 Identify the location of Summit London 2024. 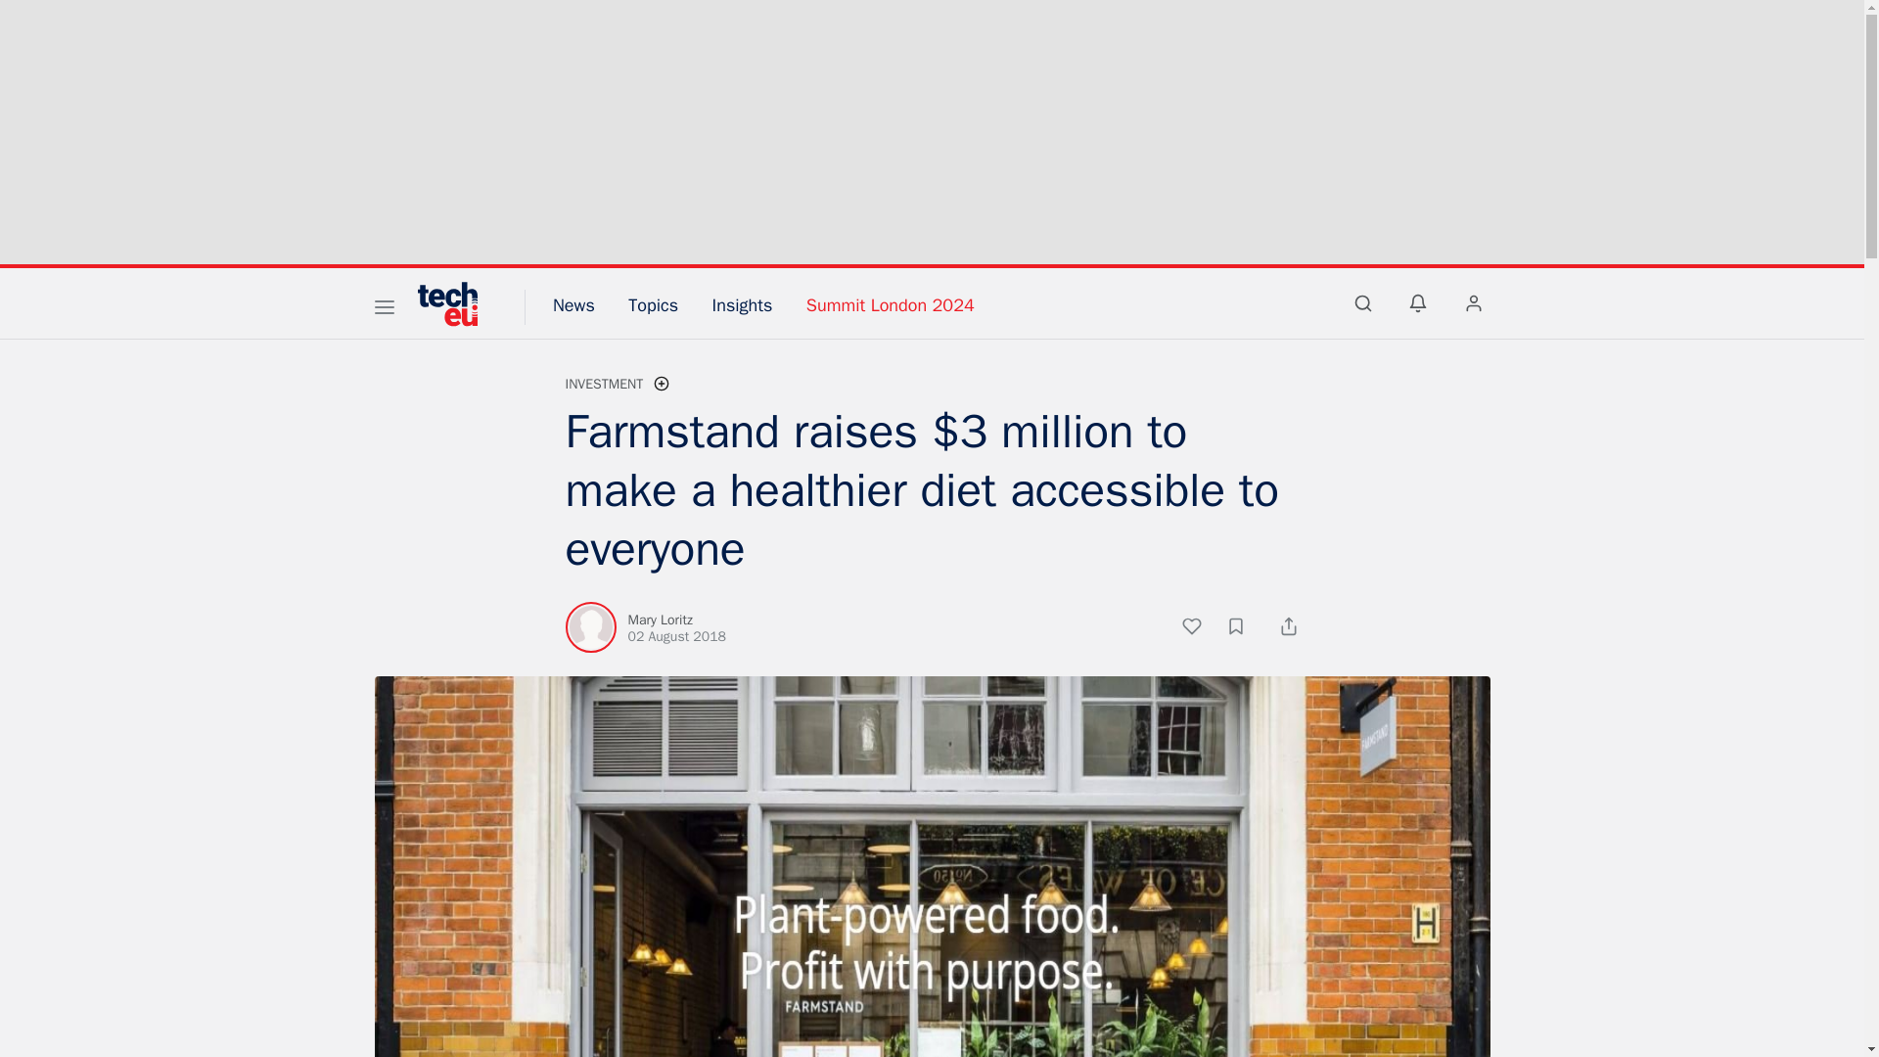
(891, 305).